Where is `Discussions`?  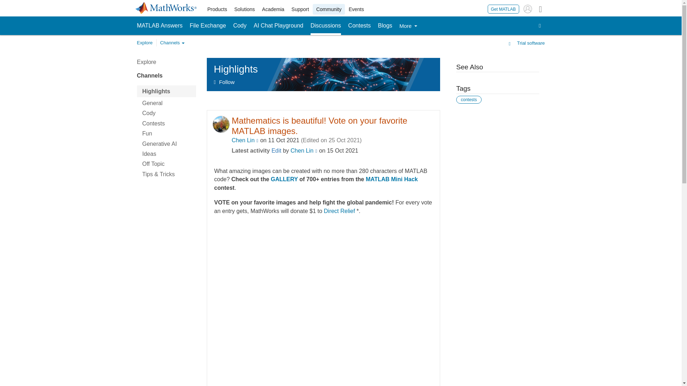
Discussions is located at coordinates (326, 26).